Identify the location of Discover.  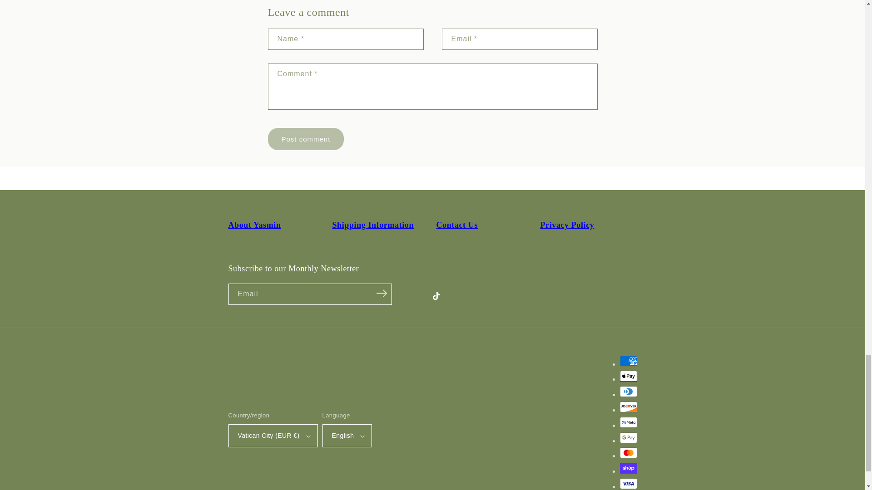
(628, 407).